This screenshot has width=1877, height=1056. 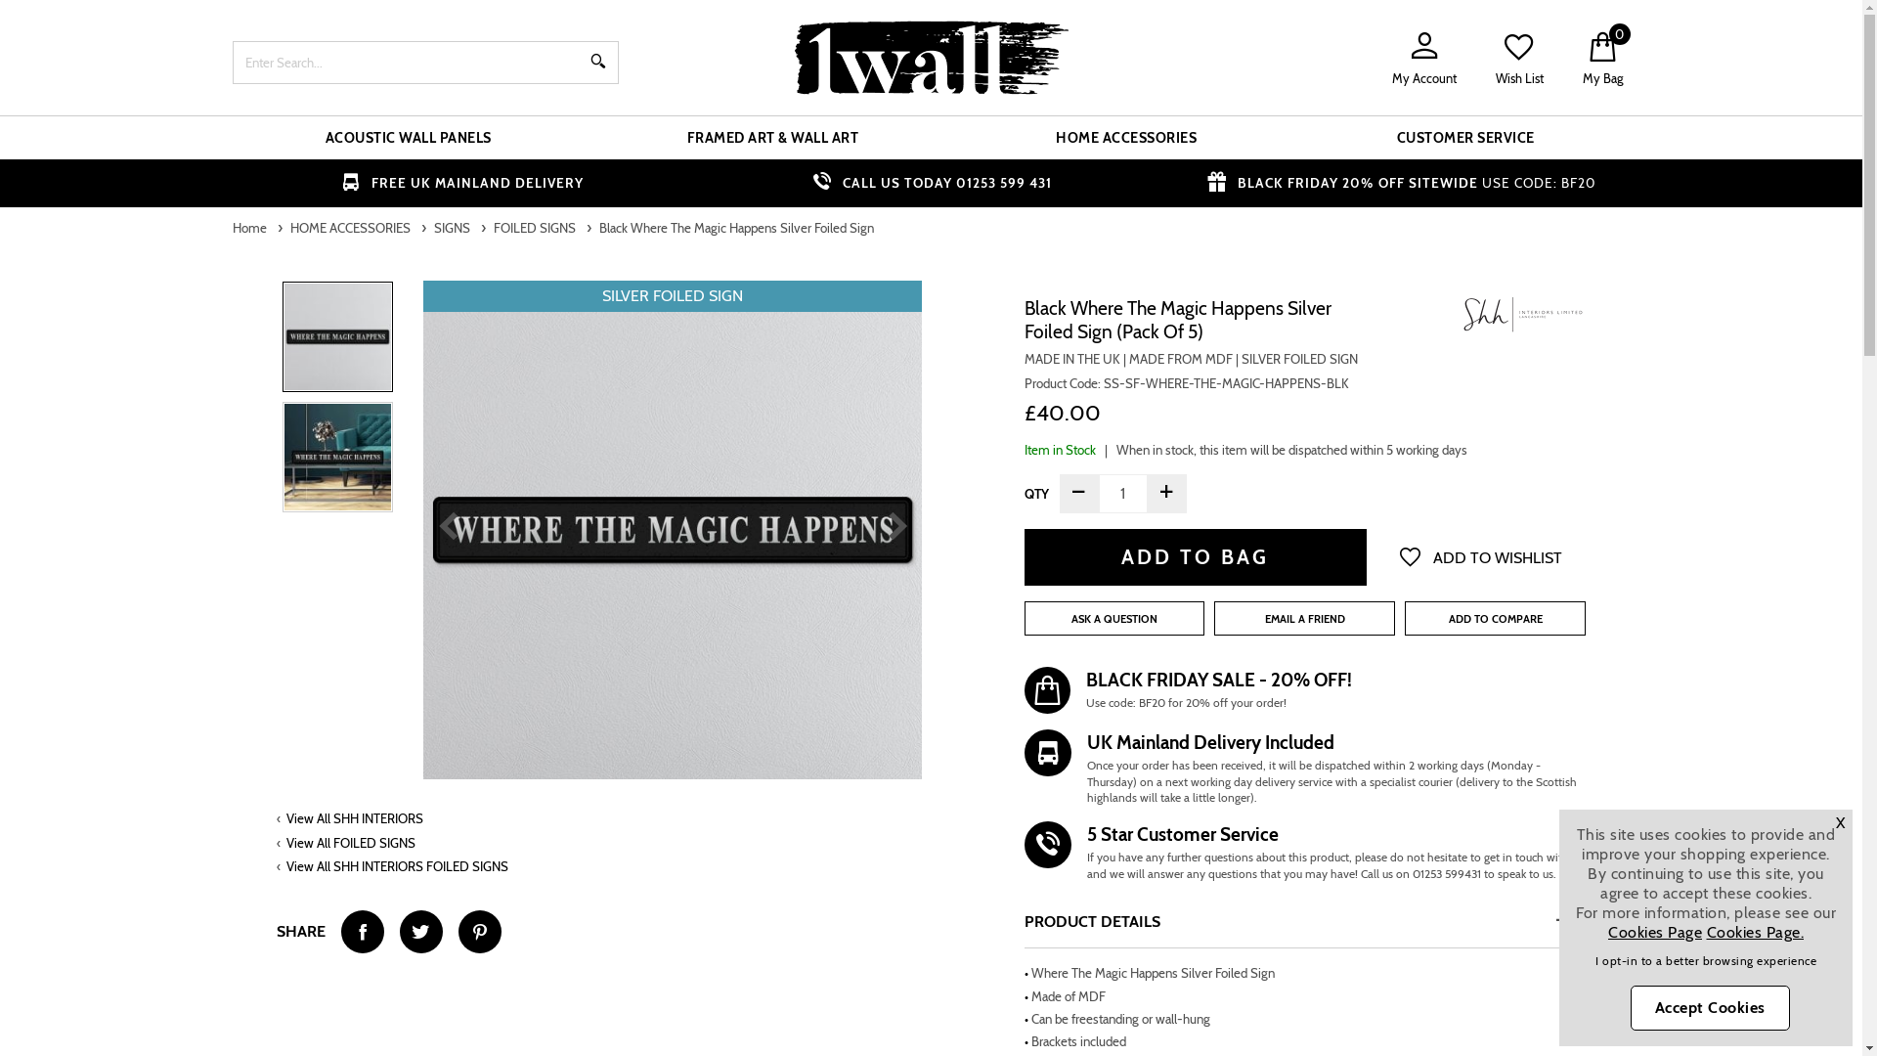 What do you see at coordinates (351, 843) in the screenshot?
I see `View All FOILED SIGNS` at bounding box center [351, 843].